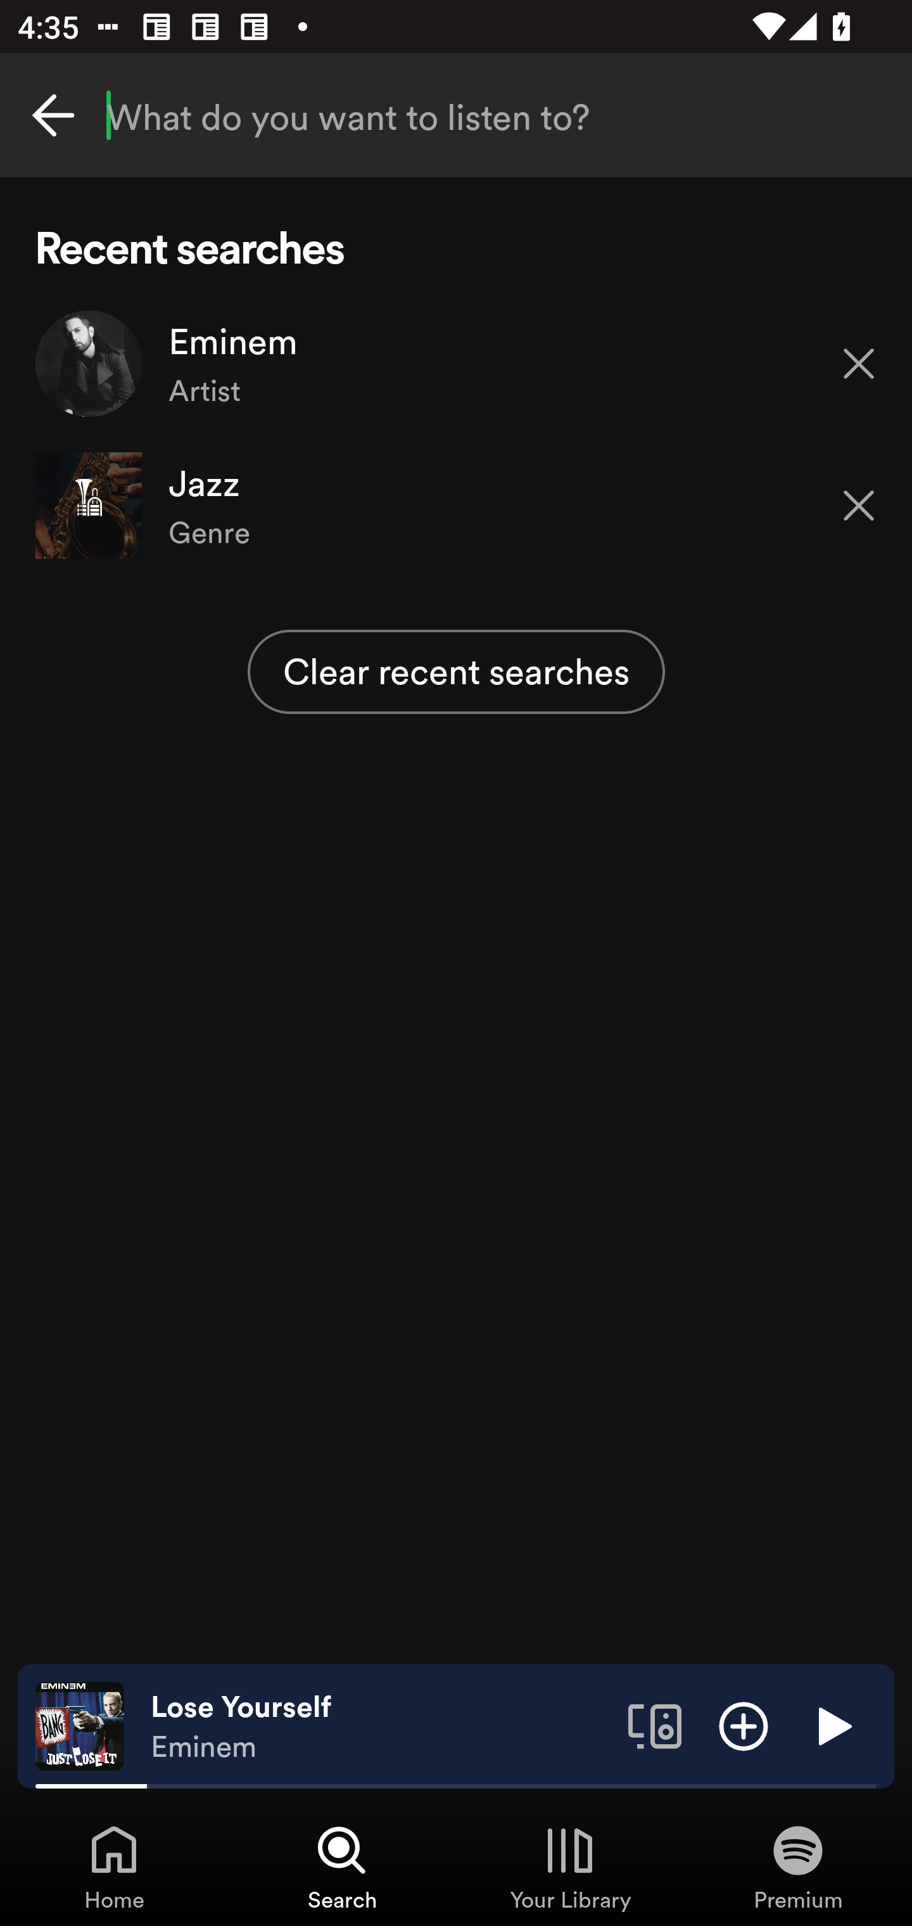 Image resolution: width=912 pixels, height=1926 pixels. Describe the element at coordinates (456, 115) in the screenshot. I see `What do you want to listen to?` at that location.